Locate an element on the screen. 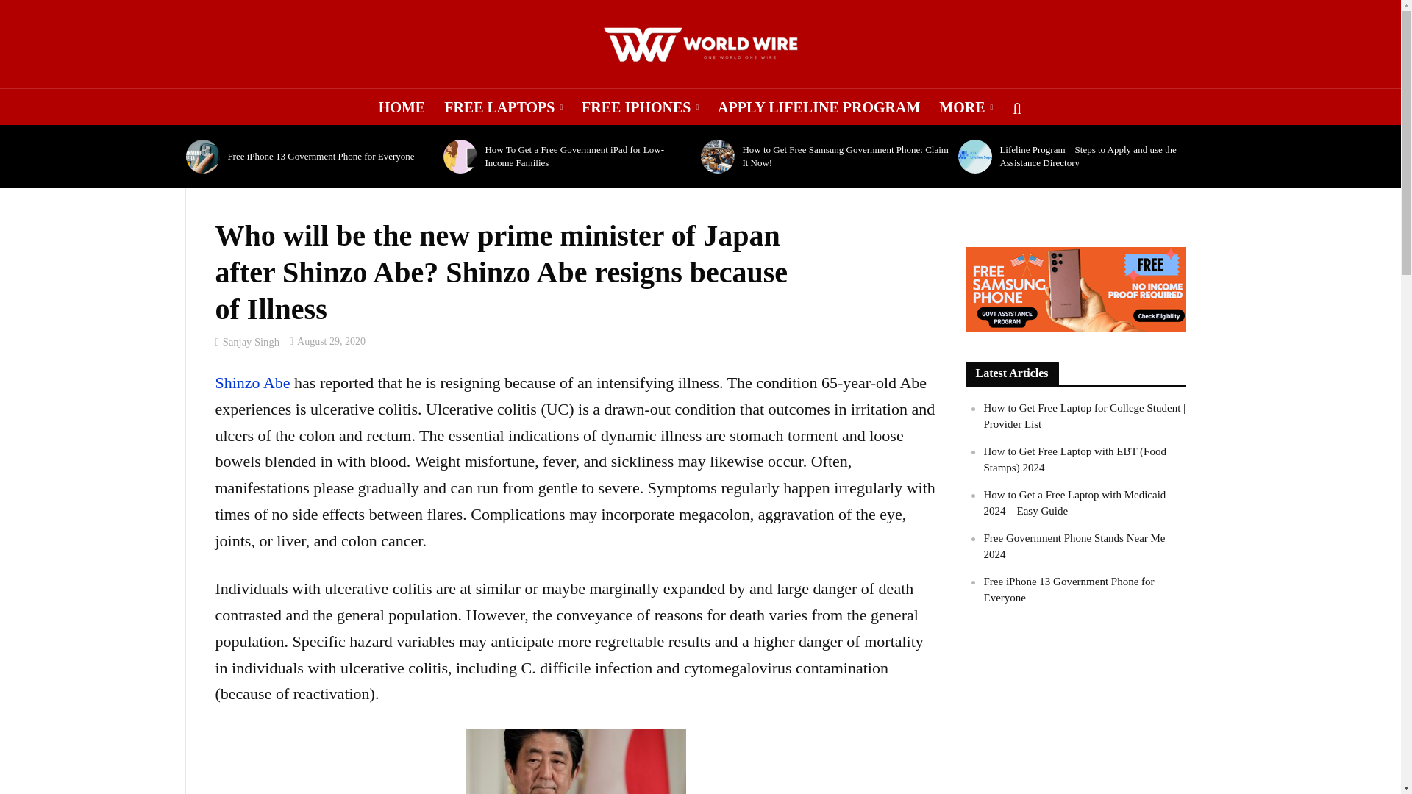 The height and width of the screenshot is (794, 1412). FREE IPHONES is located at coordinates (640, 107).